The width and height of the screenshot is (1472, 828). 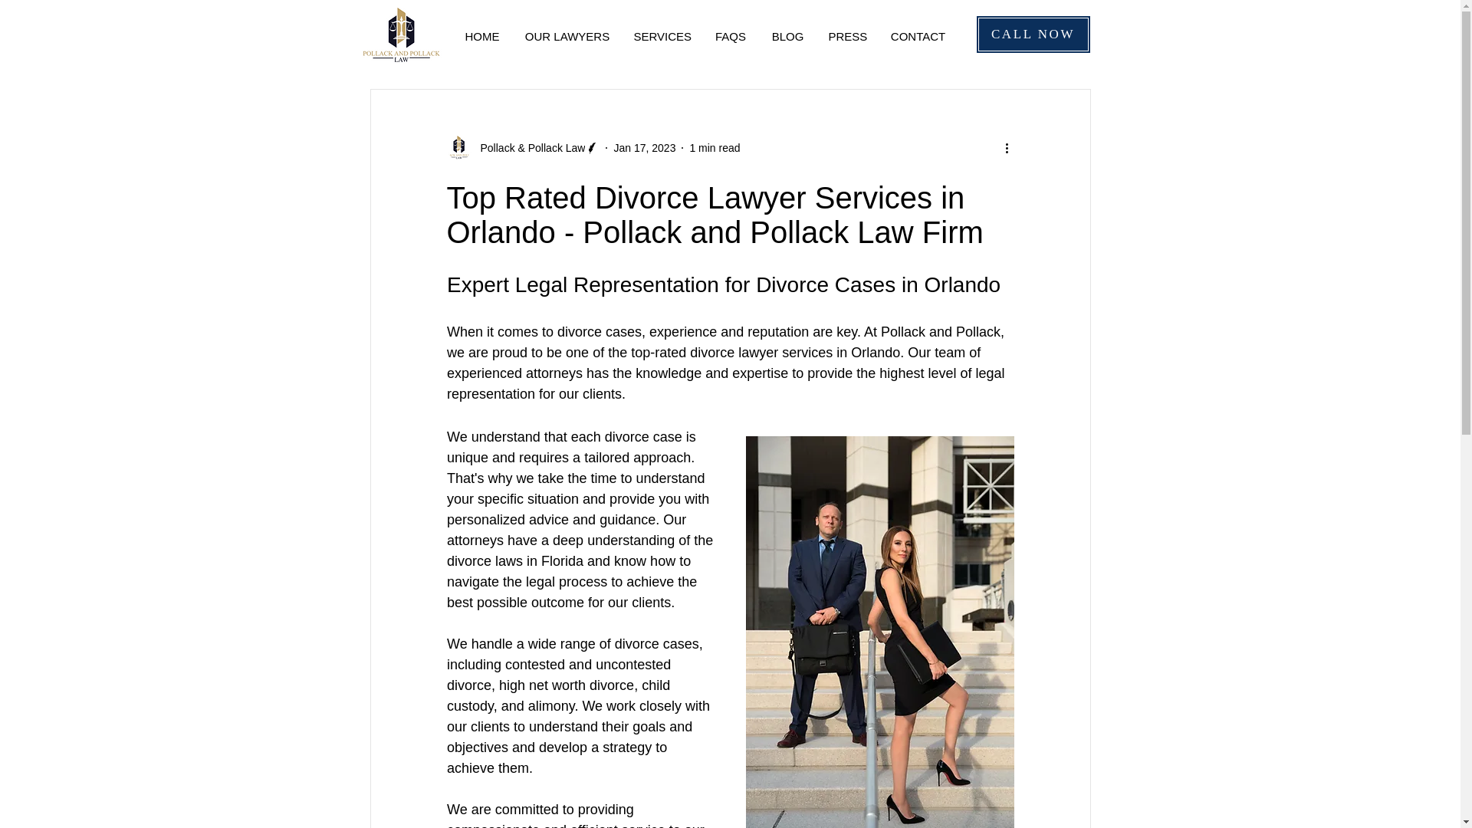 What do you see at coordinates (567, 37) in the screenshot?
I see `OUR LAWYERS` at bounding box center [567, 37].